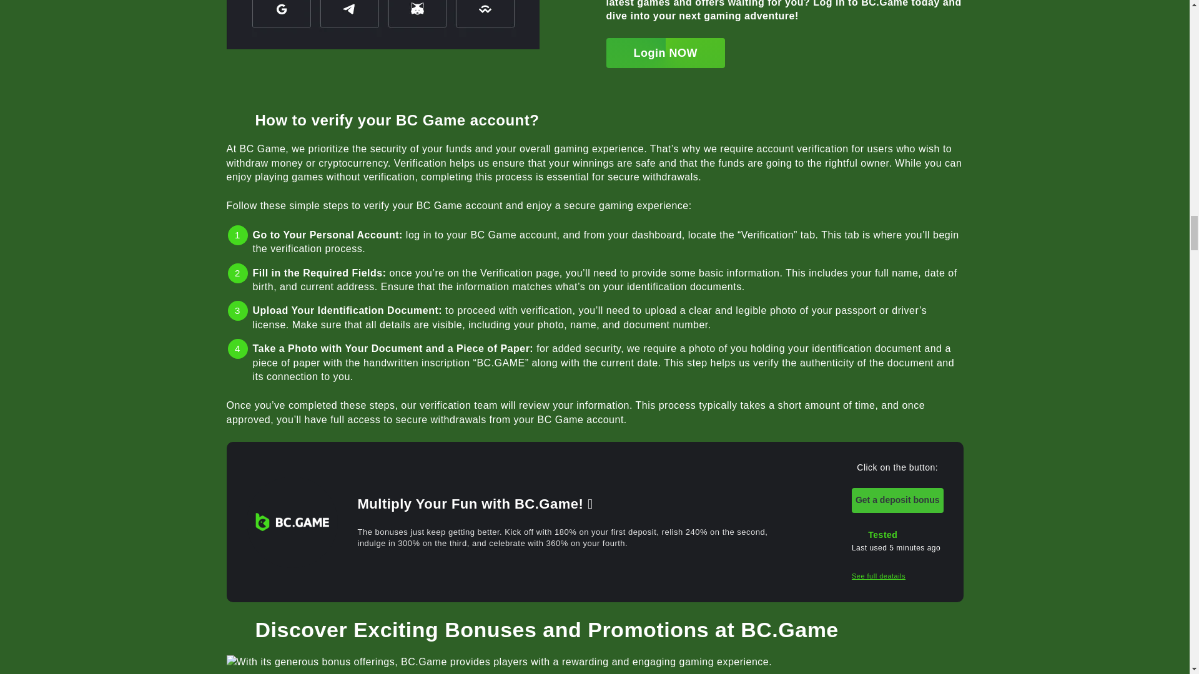  Describe the element at coordinates (898, 499) in the screenshot. I see `Get a deposit bonus` at that location.